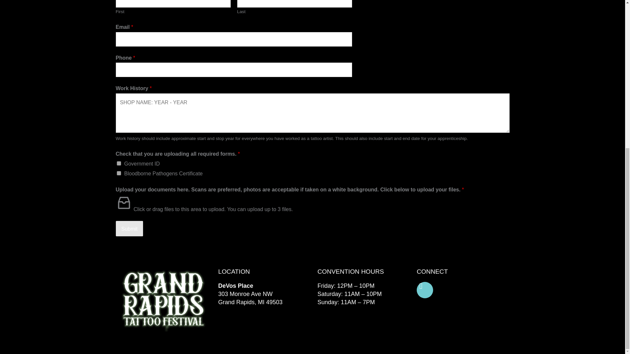  I want to click on Bloodborne Pathogens Certificate, so click(119, 173).